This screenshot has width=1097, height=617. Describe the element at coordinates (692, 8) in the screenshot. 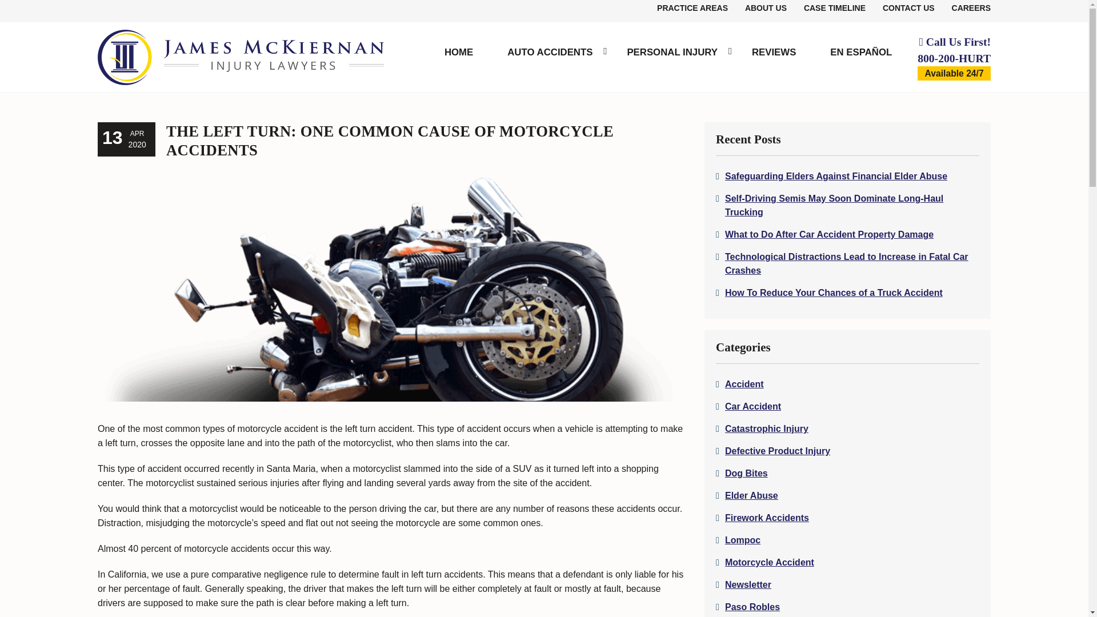

I see `PRACTICE AREAS` at that location.